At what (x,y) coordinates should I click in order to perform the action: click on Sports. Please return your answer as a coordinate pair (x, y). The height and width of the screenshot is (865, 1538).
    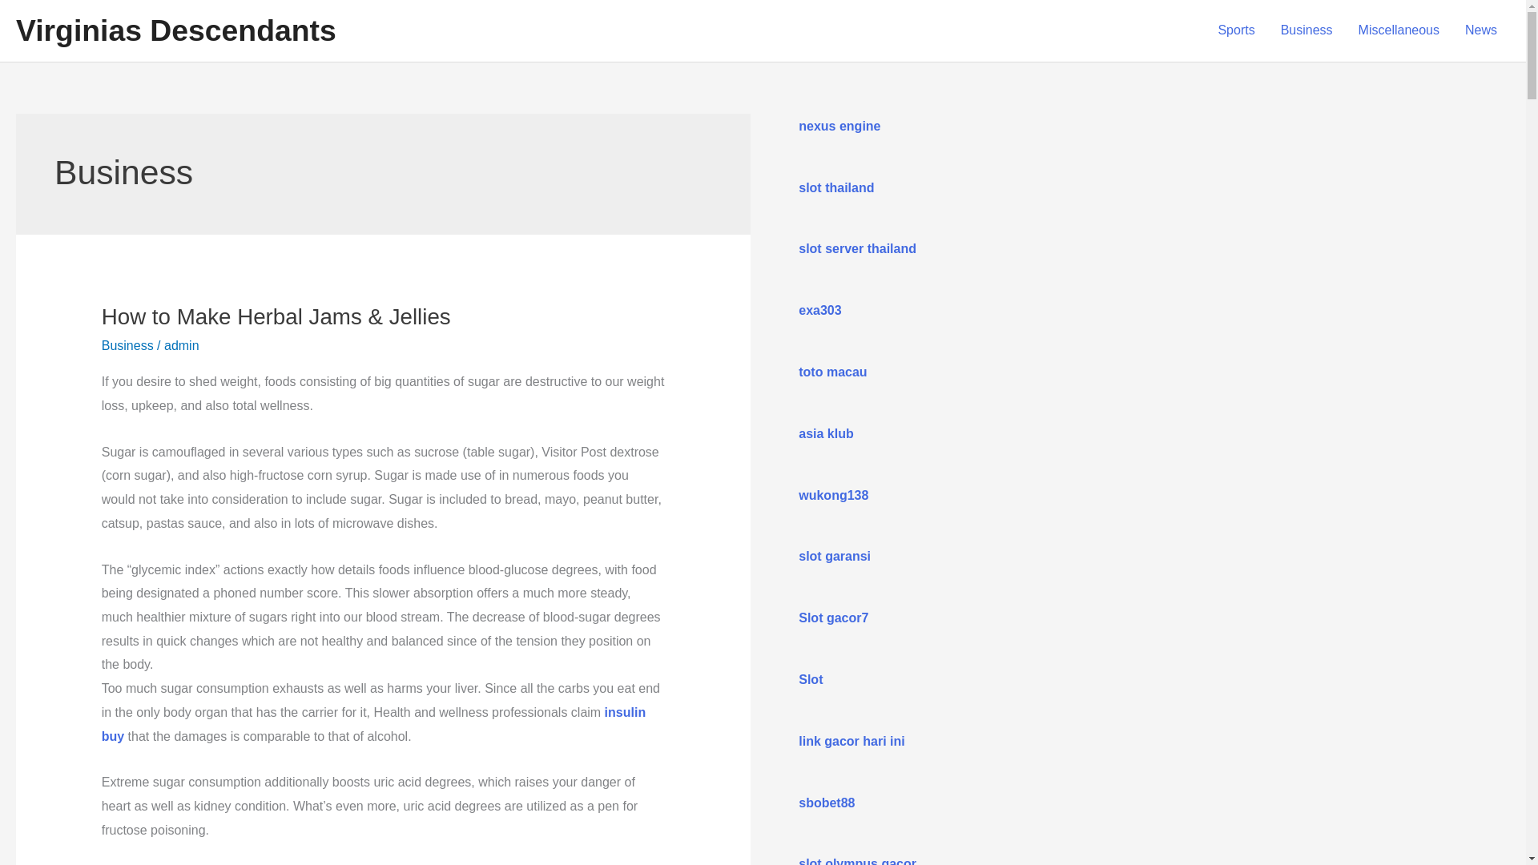
    Looking at the image, I should click on (1235, 30).